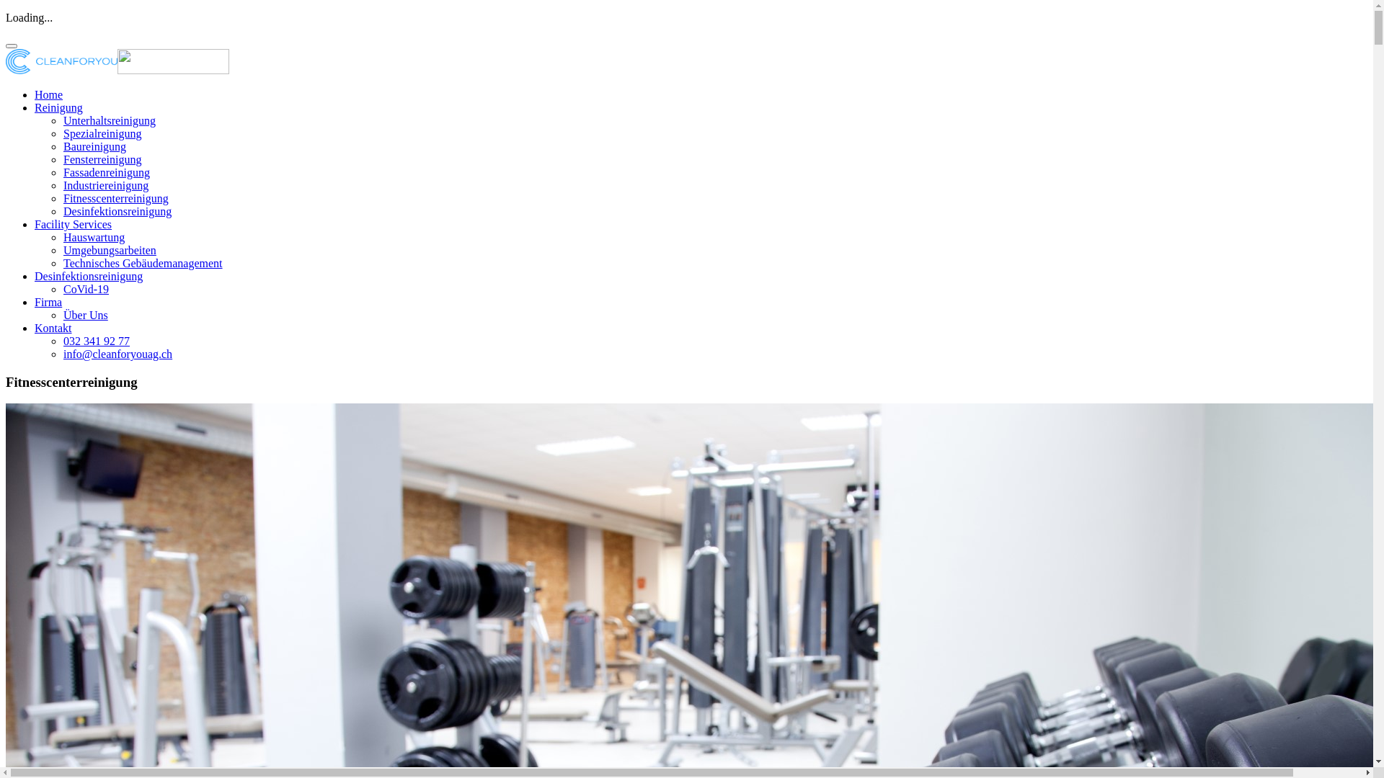 The width and height of the screenshot is (1384, 778). Describe the element at coordinates (106, 186) in the screenshot. I see `Industriereinigung` at that location.